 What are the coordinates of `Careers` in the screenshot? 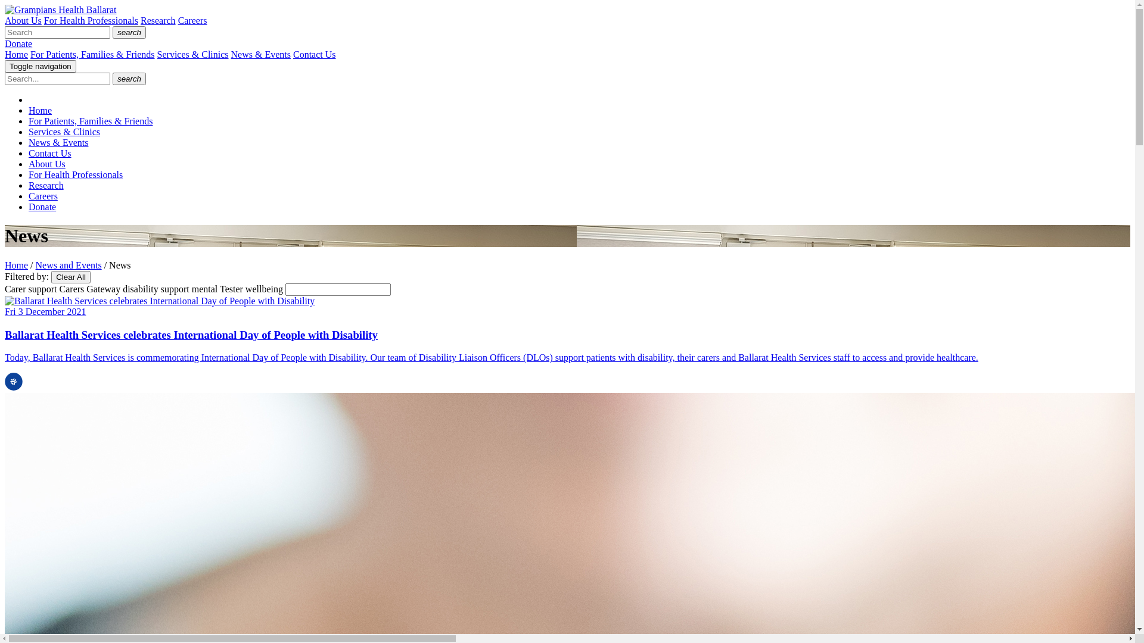 It's located at (43, 196).